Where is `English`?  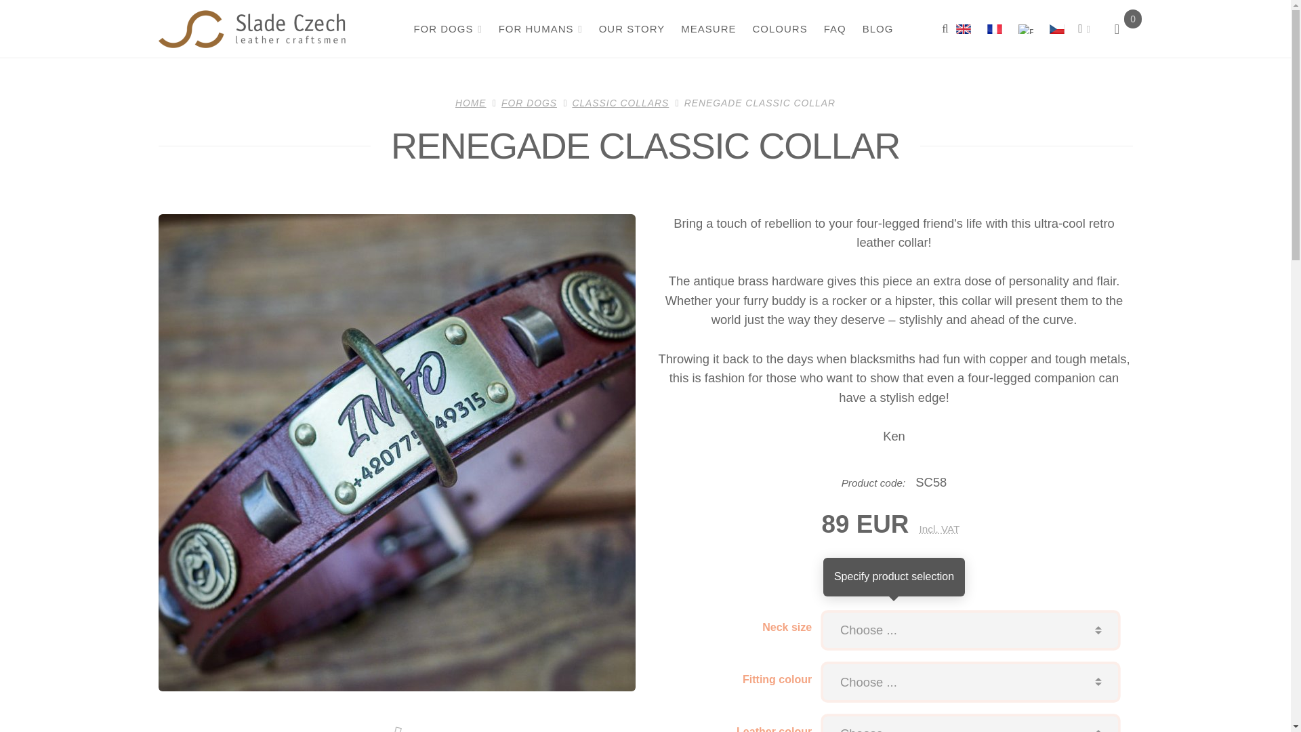
English is located at coordinates (967, 28).